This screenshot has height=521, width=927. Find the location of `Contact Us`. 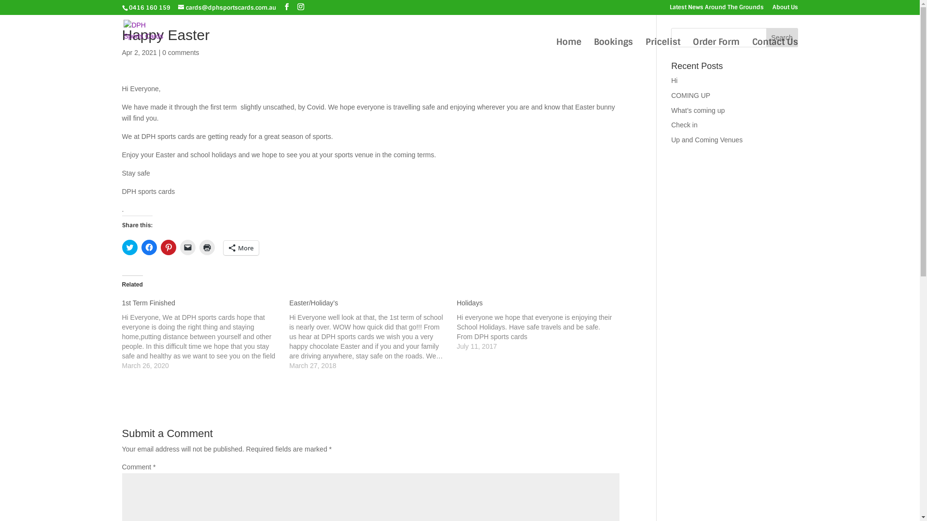

Contact Us is located at coordinates (775, 54).